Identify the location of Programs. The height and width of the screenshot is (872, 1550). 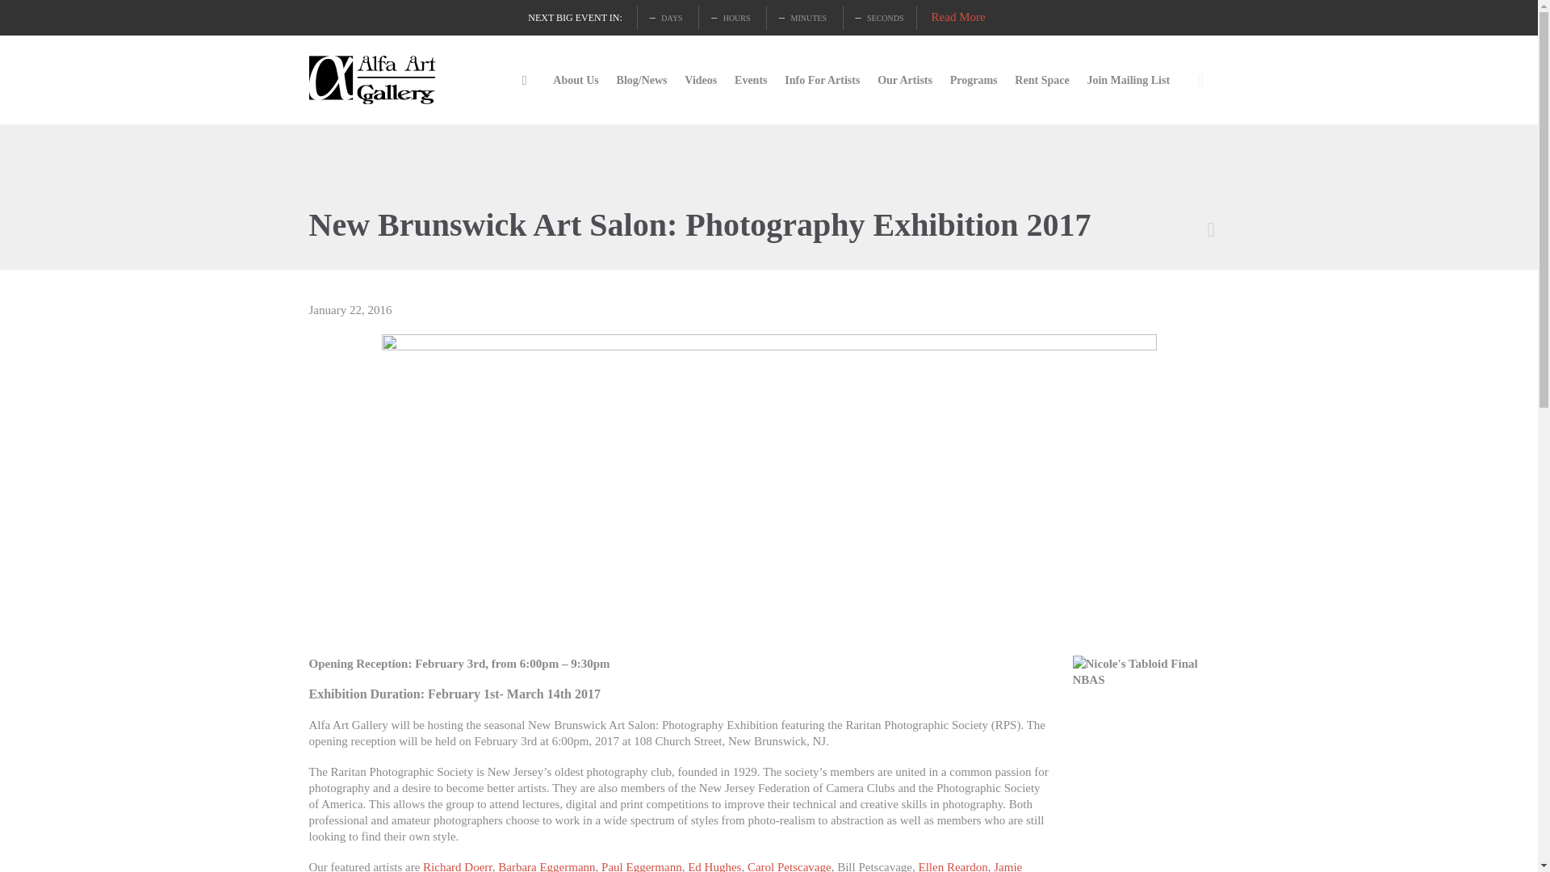
(974, 81).